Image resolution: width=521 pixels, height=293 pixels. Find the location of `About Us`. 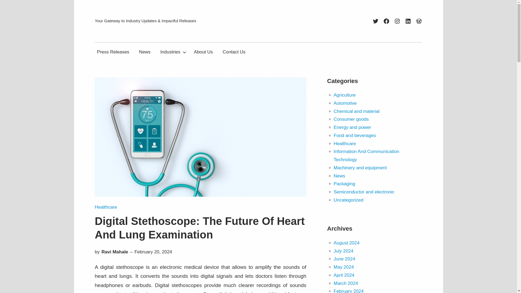

About Us is located at coordinates (203, 52).